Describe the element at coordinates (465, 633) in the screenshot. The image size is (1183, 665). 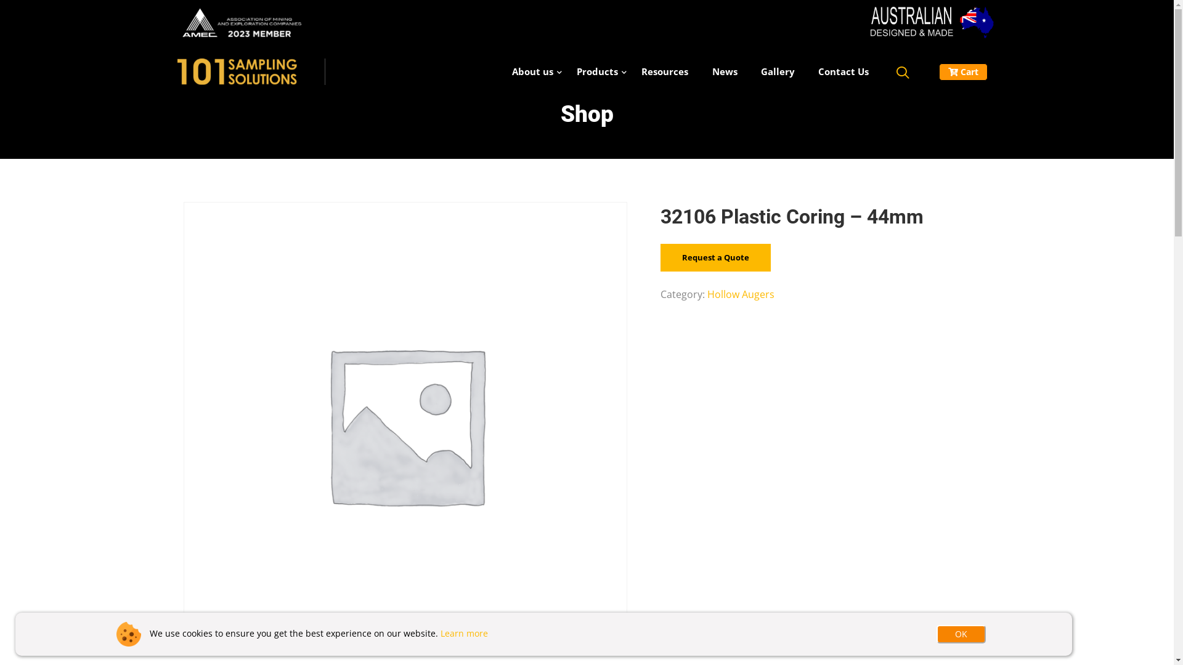
I see `Learn more` at that location.